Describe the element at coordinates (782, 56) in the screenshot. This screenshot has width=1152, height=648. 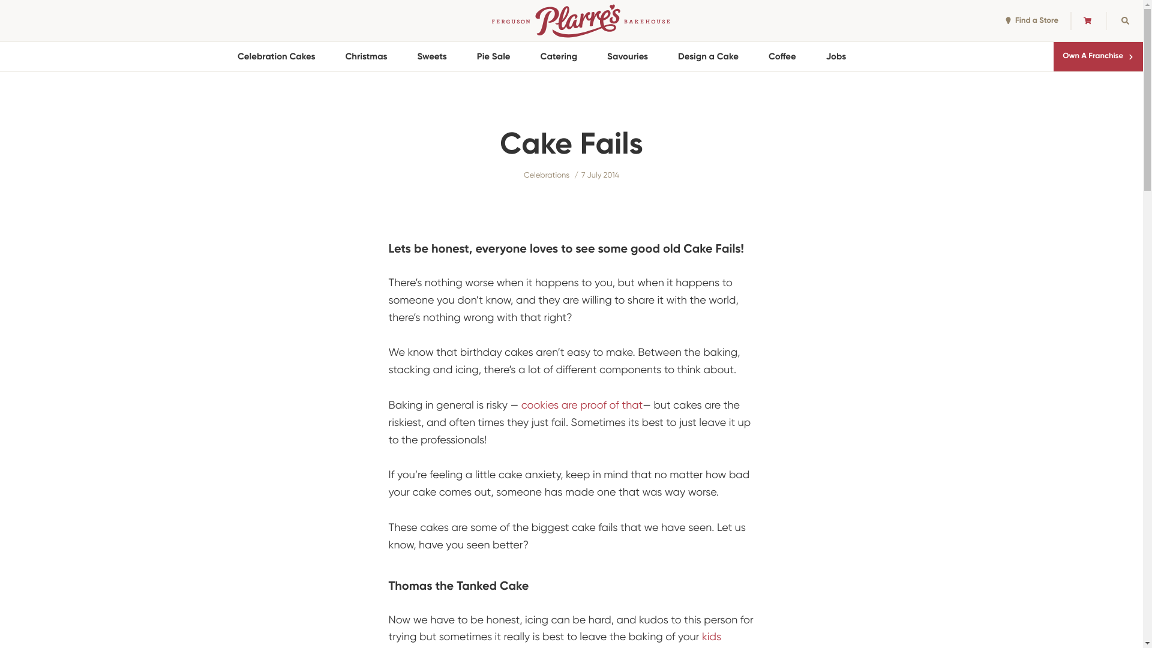
I see `Coffee` at that location.